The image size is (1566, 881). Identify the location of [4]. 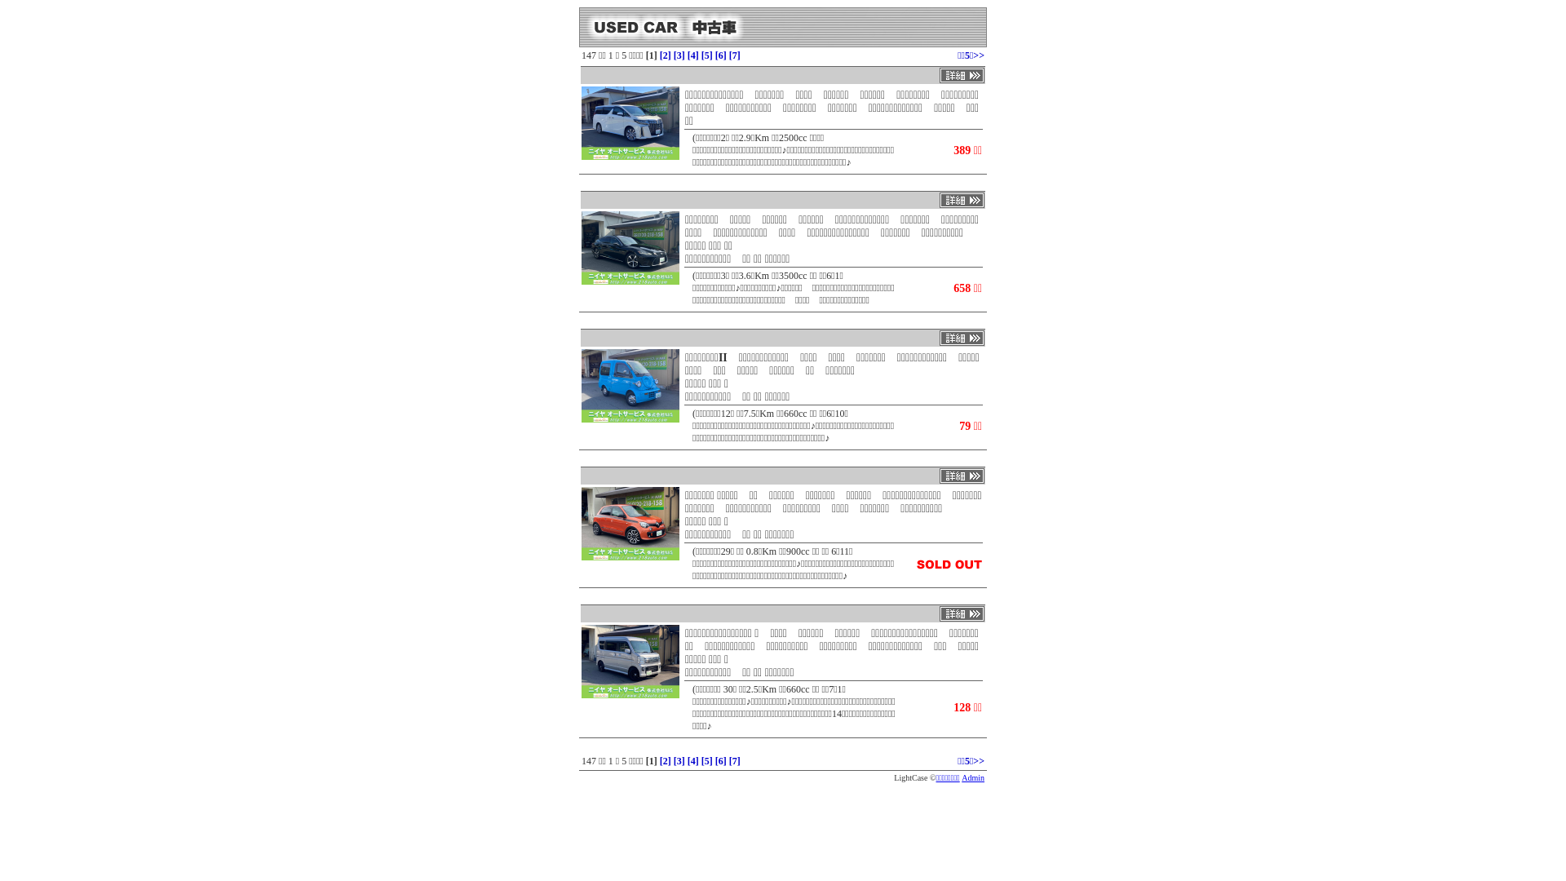
(693, 55).